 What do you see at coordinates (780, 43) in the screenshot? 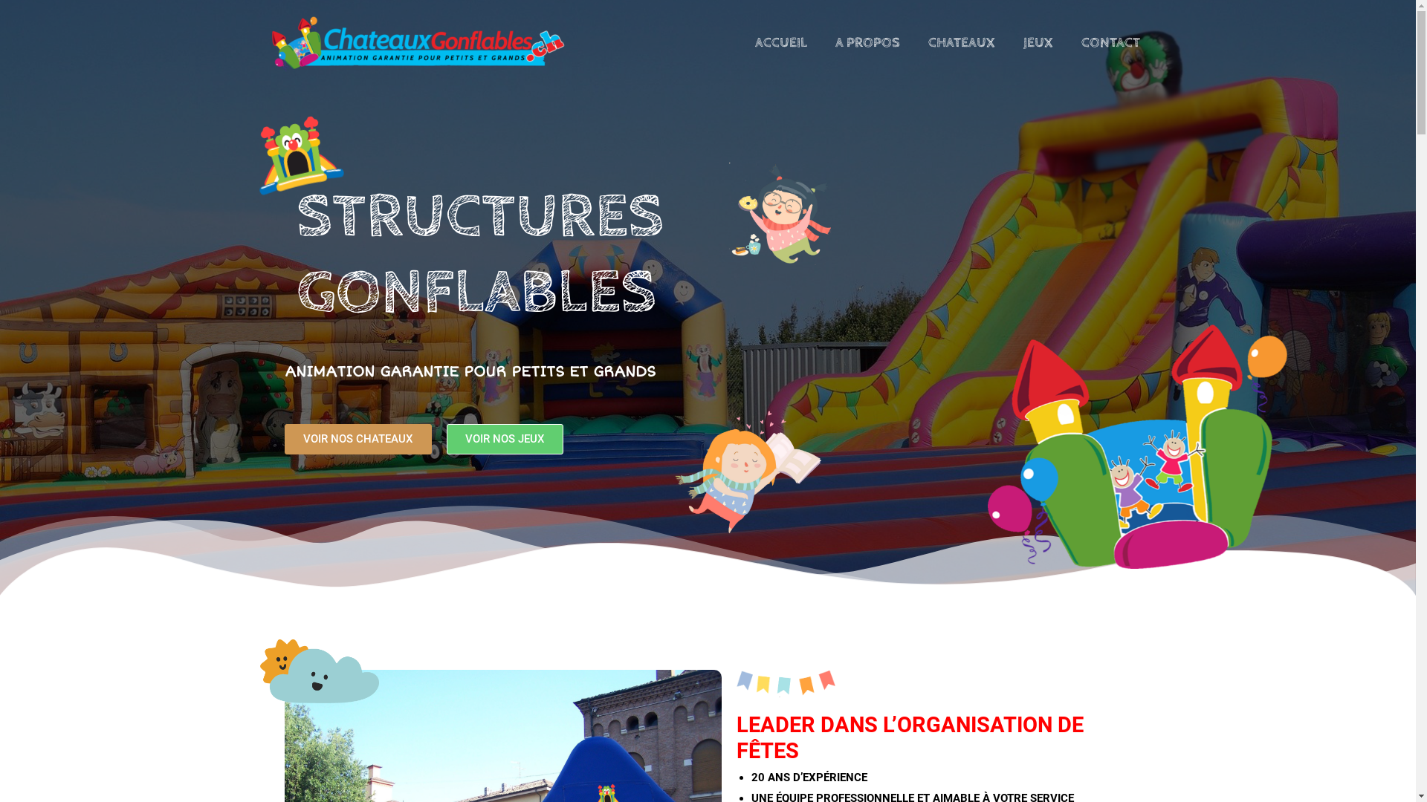
I see `ACCUEIL` at bounding box center [780, 43].